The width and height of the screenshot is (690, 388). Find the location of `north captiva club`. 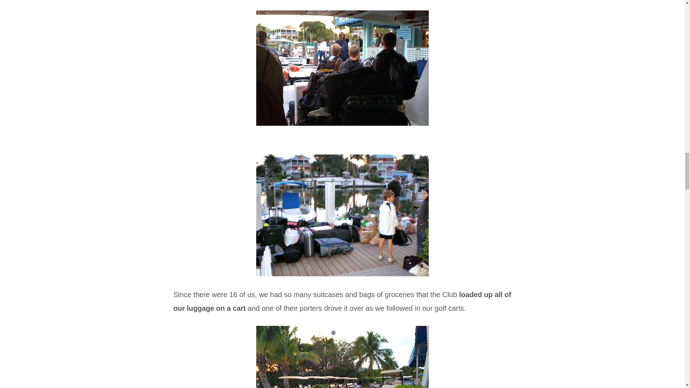

north captiva club is located at coordinates (342, 357).